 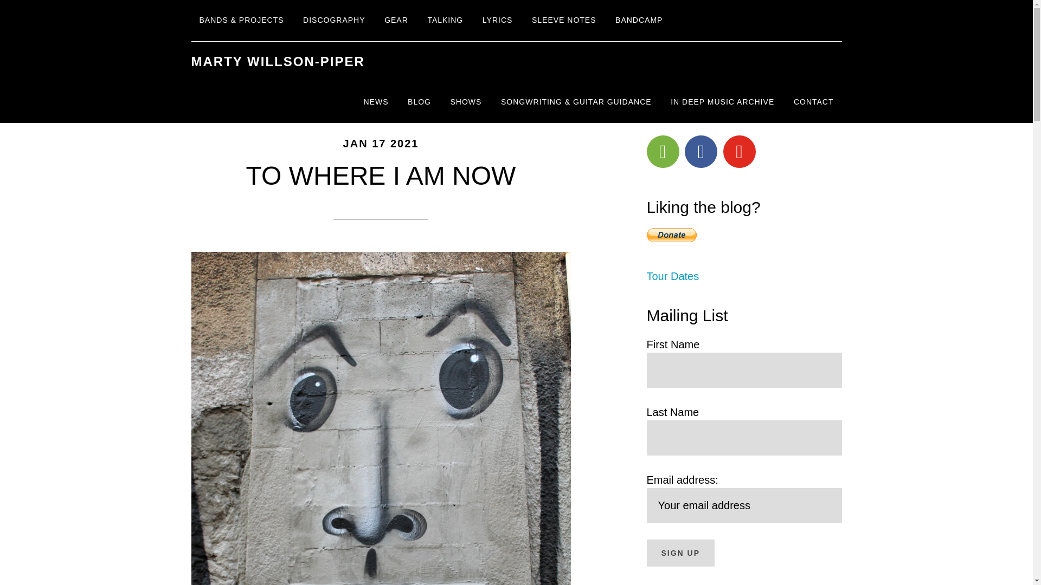 I want to click on LYRICS, so click(x=498, y=21).